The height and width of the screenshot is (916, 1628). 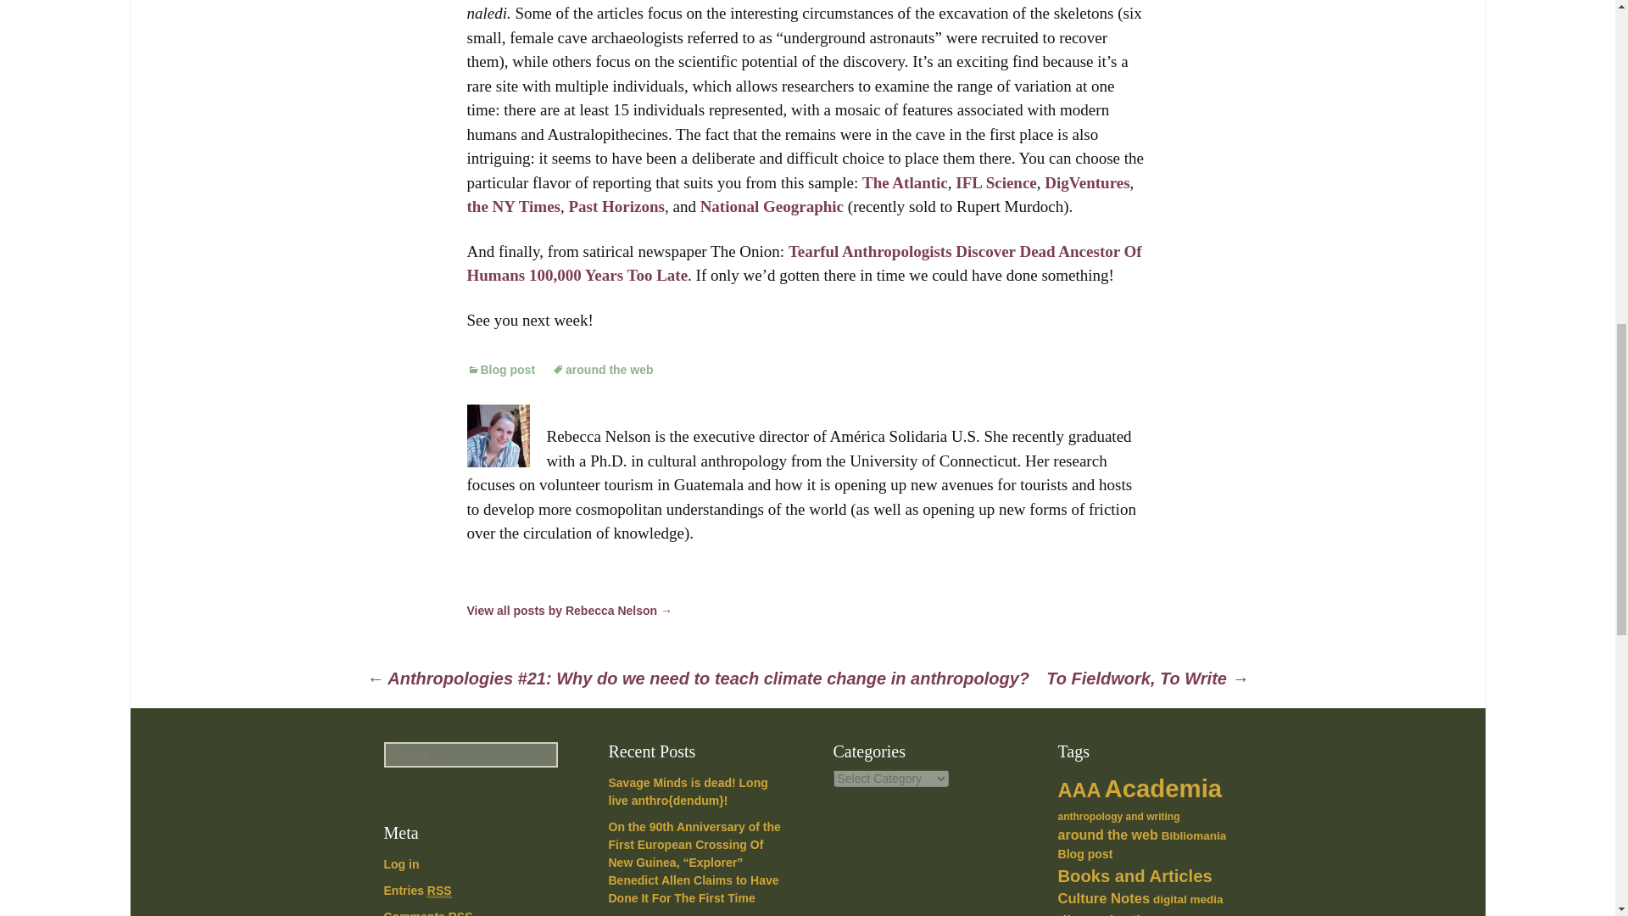 What do you see at coordinates (772, 206) in the screenshot?
I see `National Geographic` at bounding box center [772, 206].